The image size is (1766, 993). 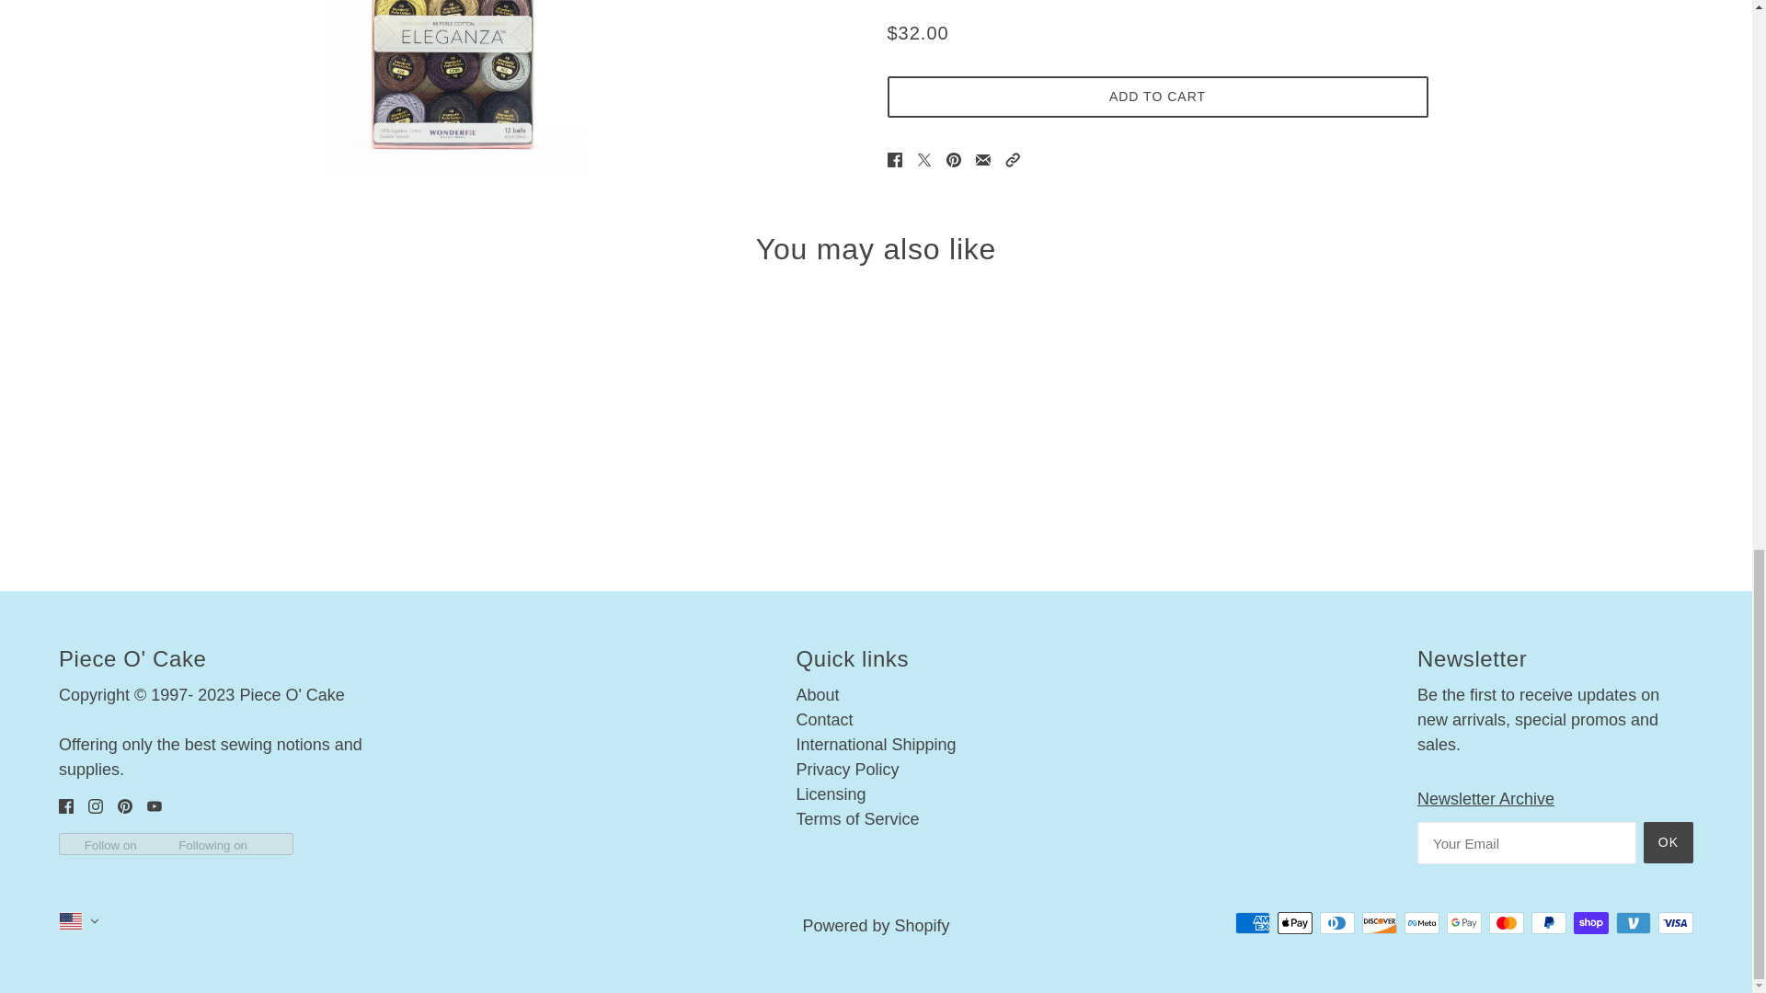 What do you see at coordinates (824, 719) in the screenshot?
I see `Contact` at bounding box center [824, 719].